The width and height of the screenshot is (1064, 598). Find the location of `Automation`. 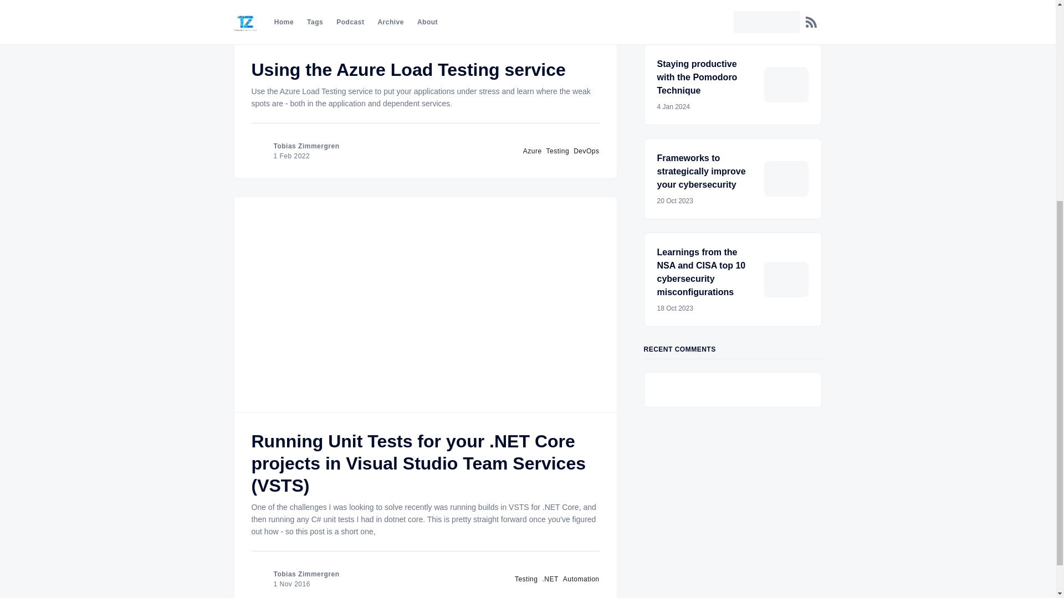

Automation is located at coordinates (306, 574).